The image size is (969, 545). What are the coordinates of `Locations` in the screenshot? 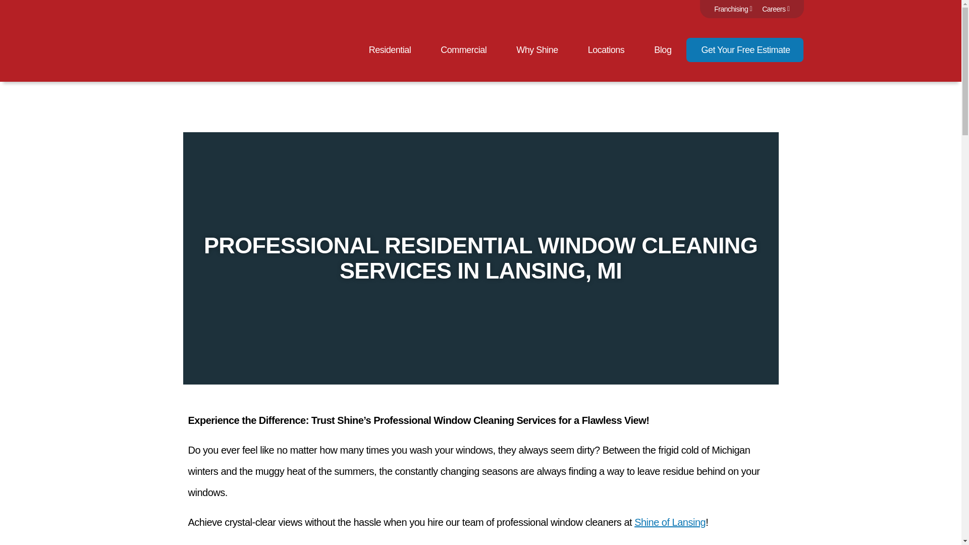 It's located at (607, 49).